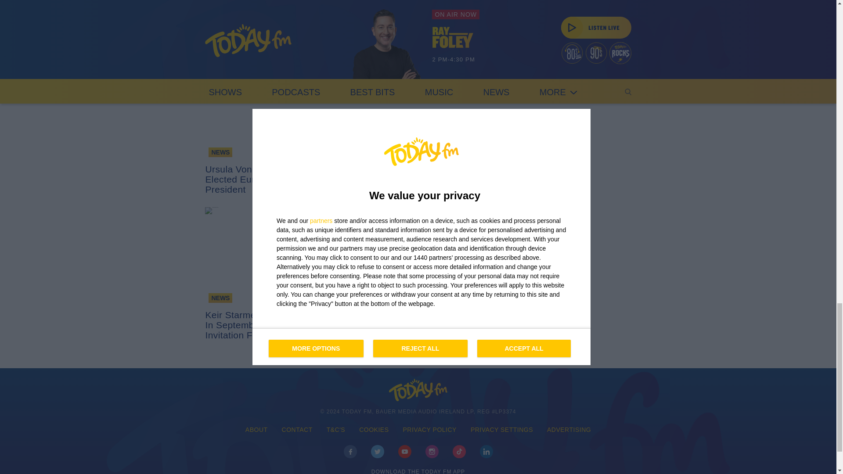  I want to click on About, so click(256, 430).